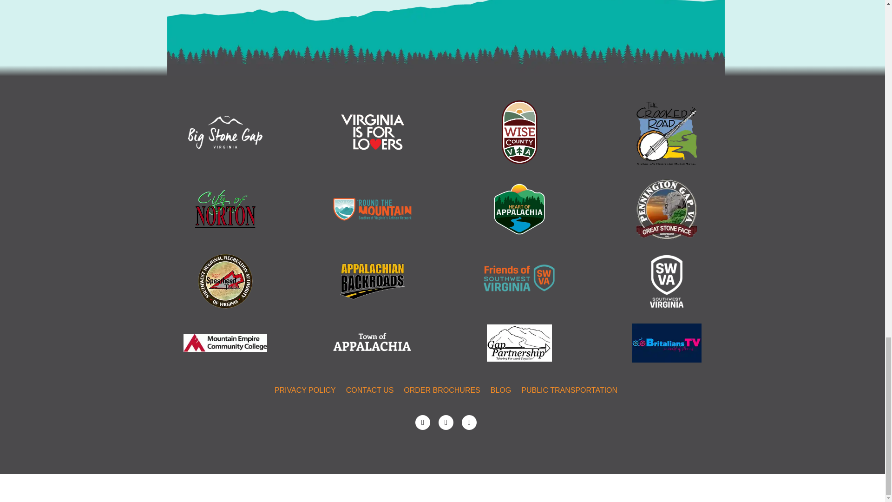 The image size is (892, 502). I want to click on logo-bsg-white, so click(225, 132).